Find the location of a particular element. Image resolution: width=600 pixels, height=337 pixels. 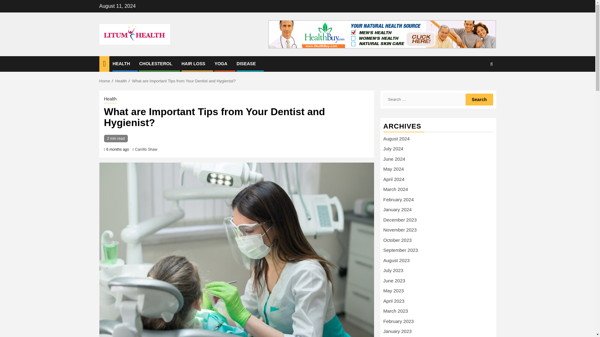

Health is located at coordinates (121, 81).